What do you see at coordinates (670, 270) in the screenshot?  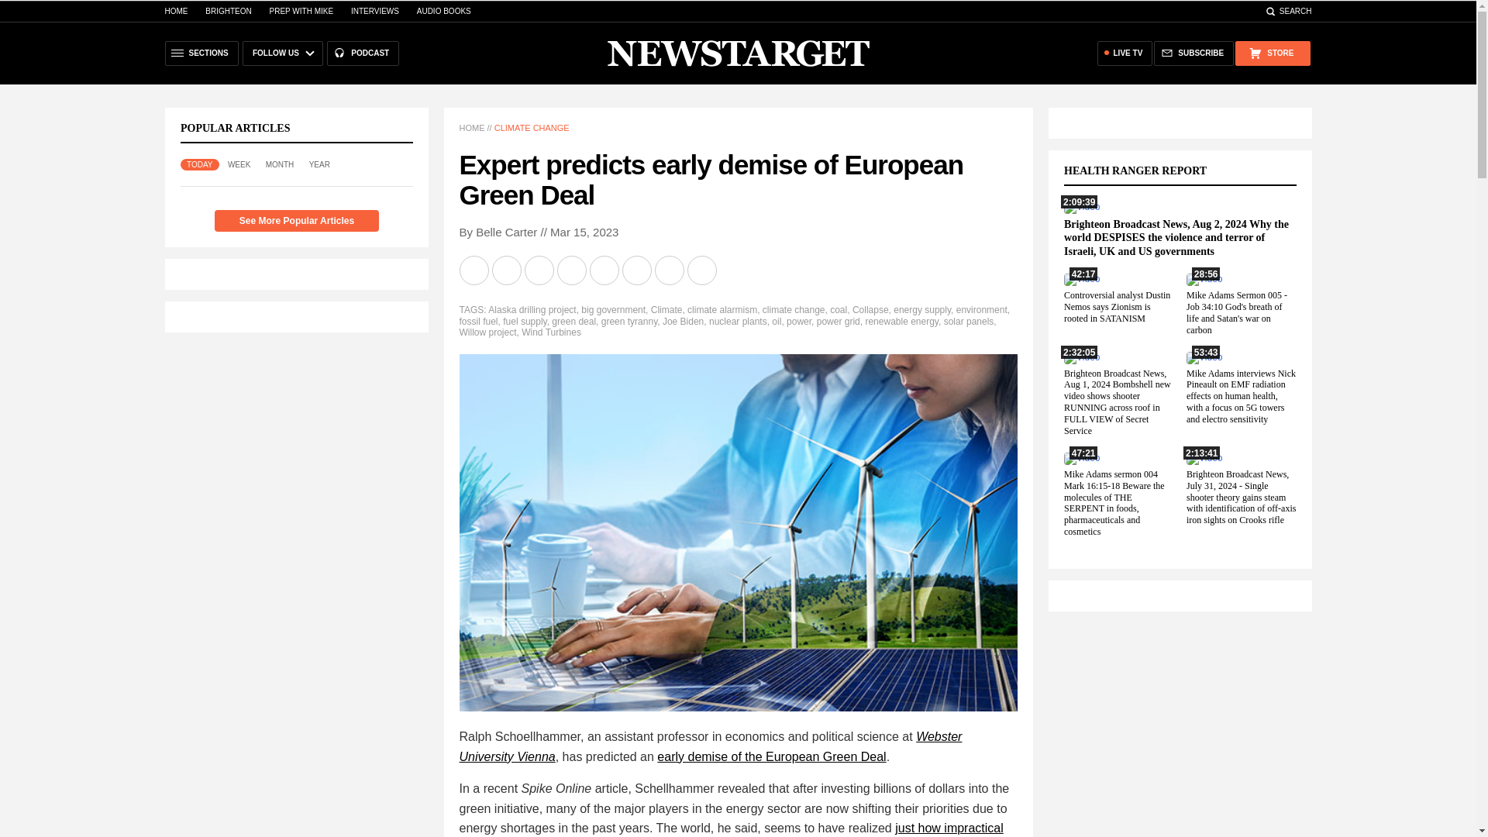 I see `Share on Gettr` at bounding box center [670, 270].